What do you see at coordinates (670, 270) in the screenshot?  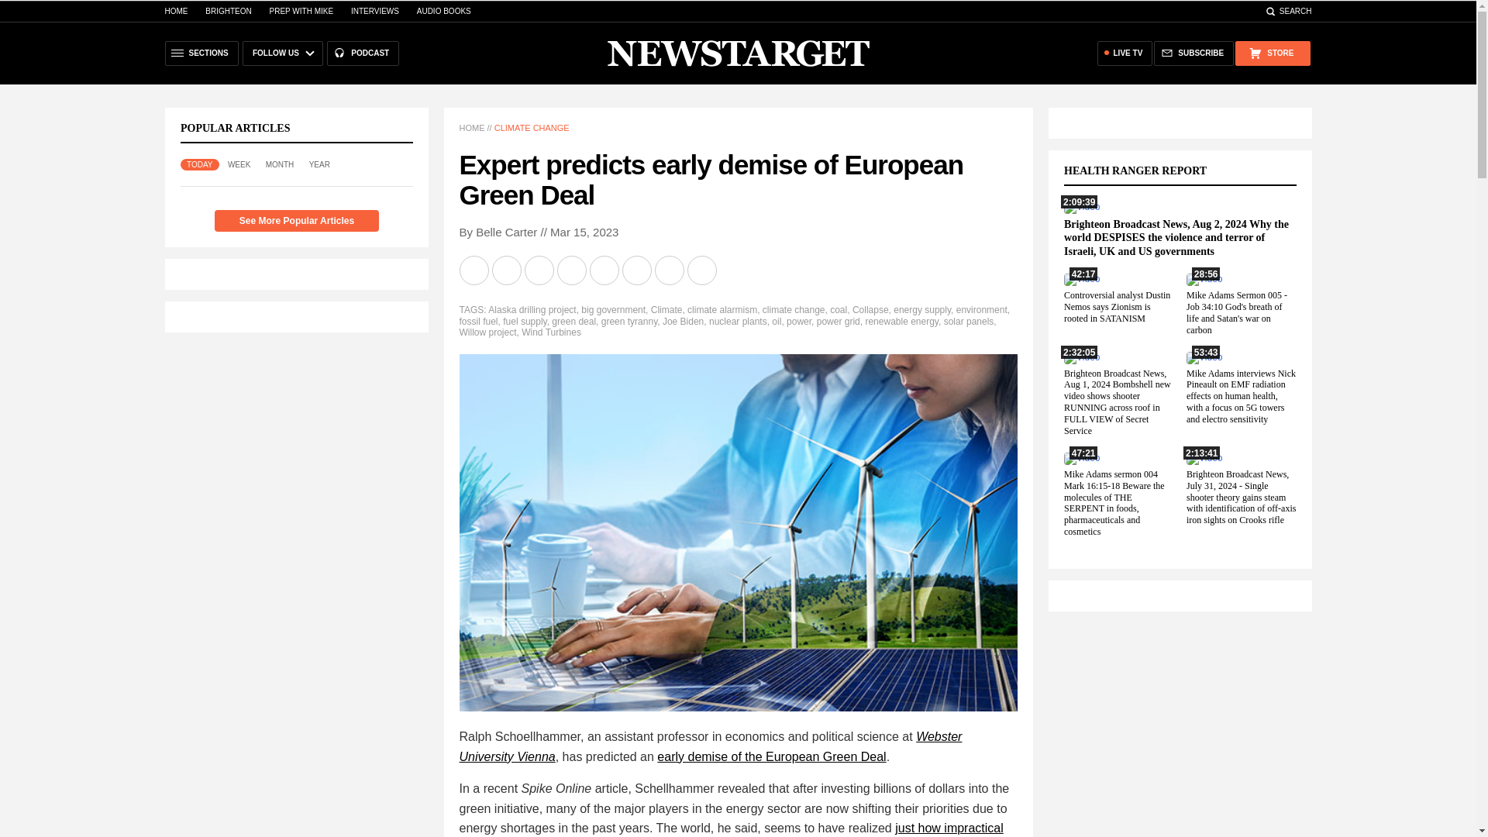 I see `Share on Gettr` at bounding box center [670, 270].